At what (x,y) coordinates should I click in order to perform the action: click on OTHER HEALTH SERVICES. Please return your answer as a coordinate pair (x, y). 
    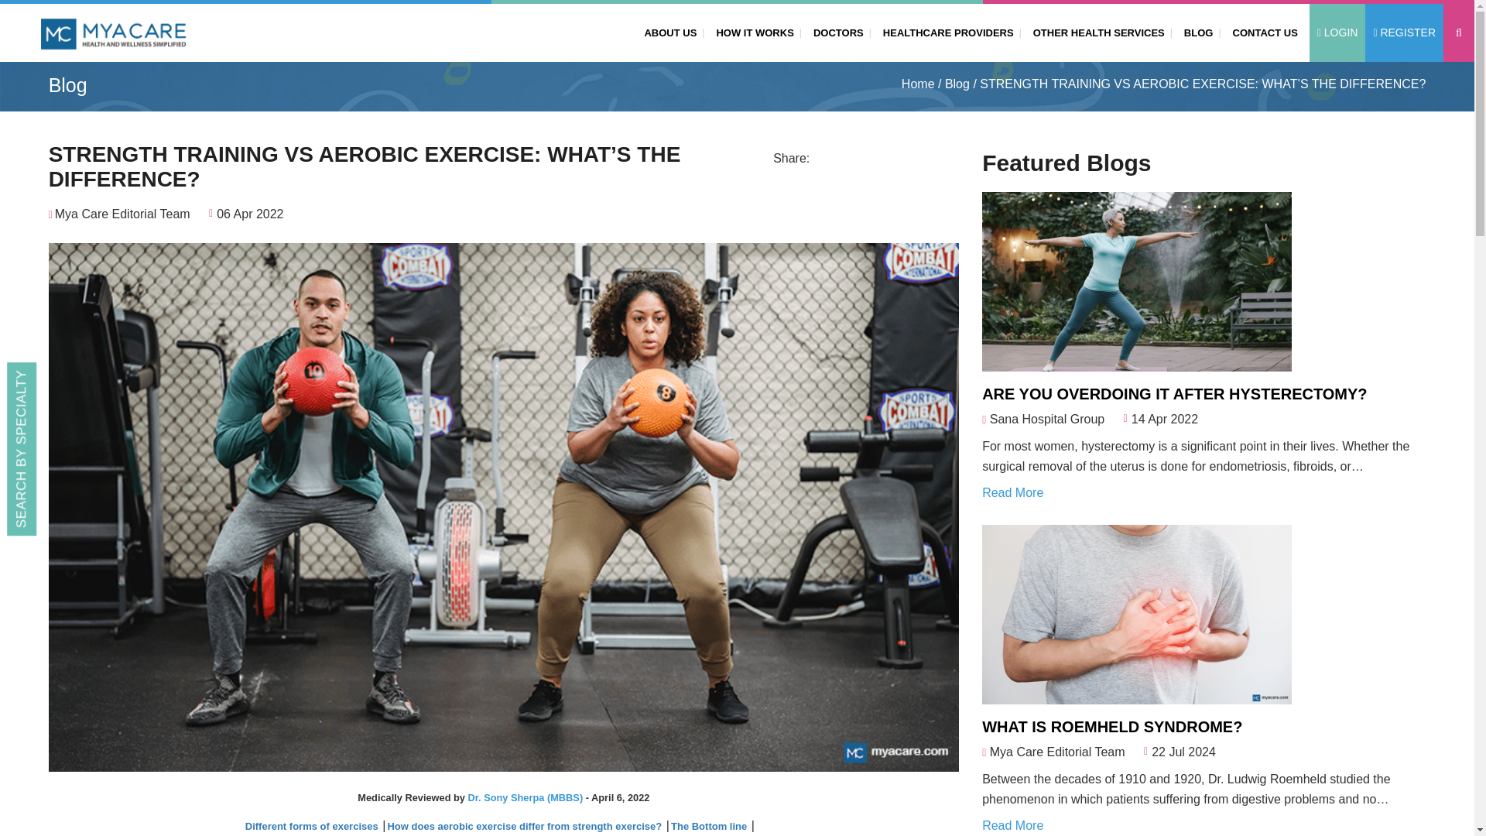
    Looking at the image, I should click on (1096, 32).